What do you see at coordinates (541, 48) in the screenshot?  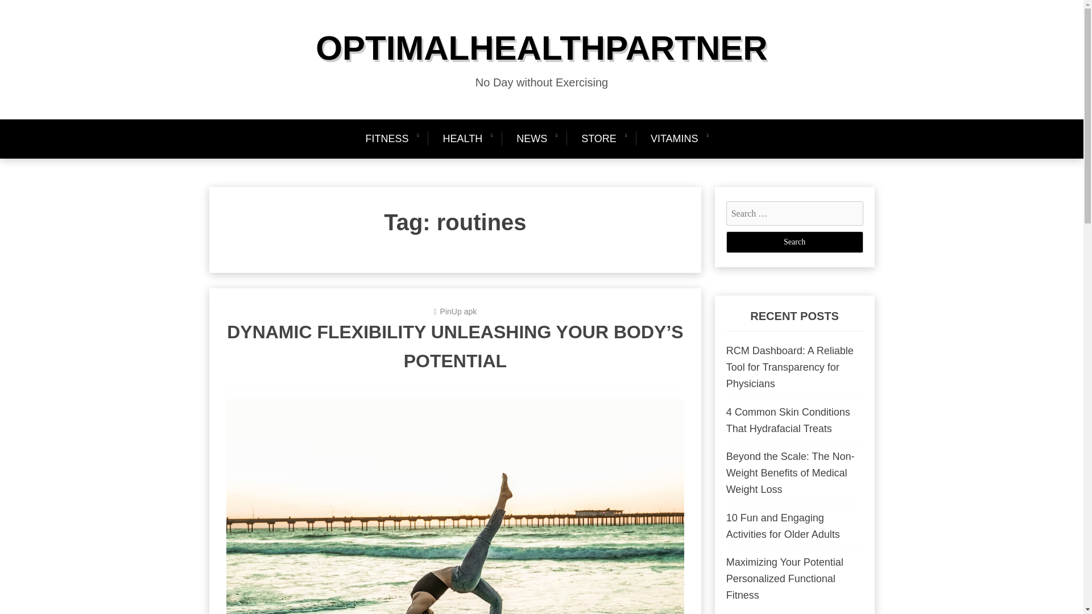 I see `OPTIMALHEALTHPARTNER` at bounding box center [541, 48].